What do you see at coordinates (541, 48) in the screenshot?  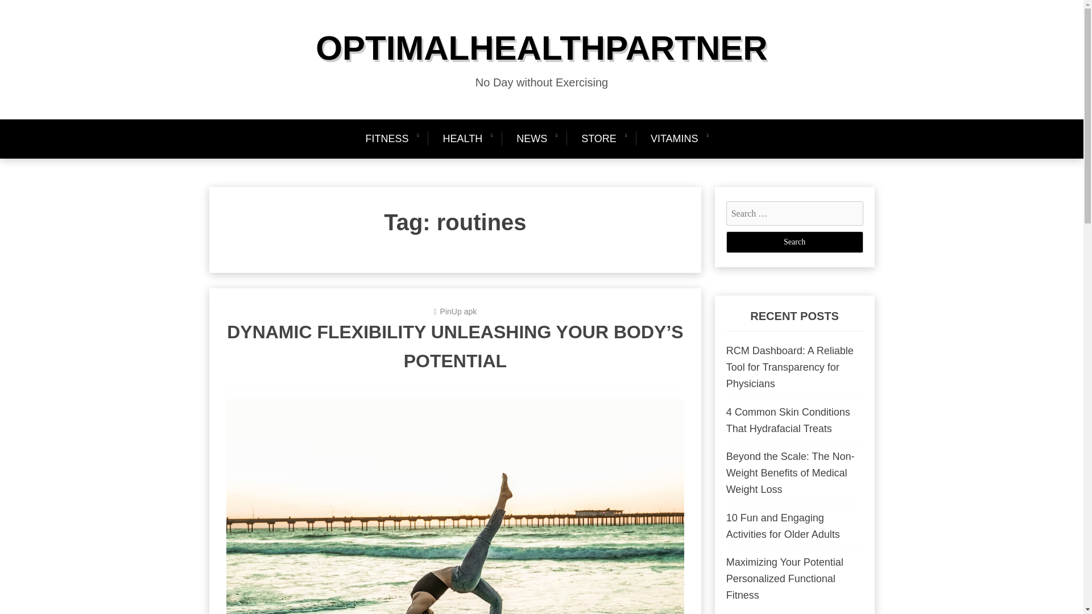 I see `OPTIMALHEALTHPARTNER` at bounding box center [541, 48].